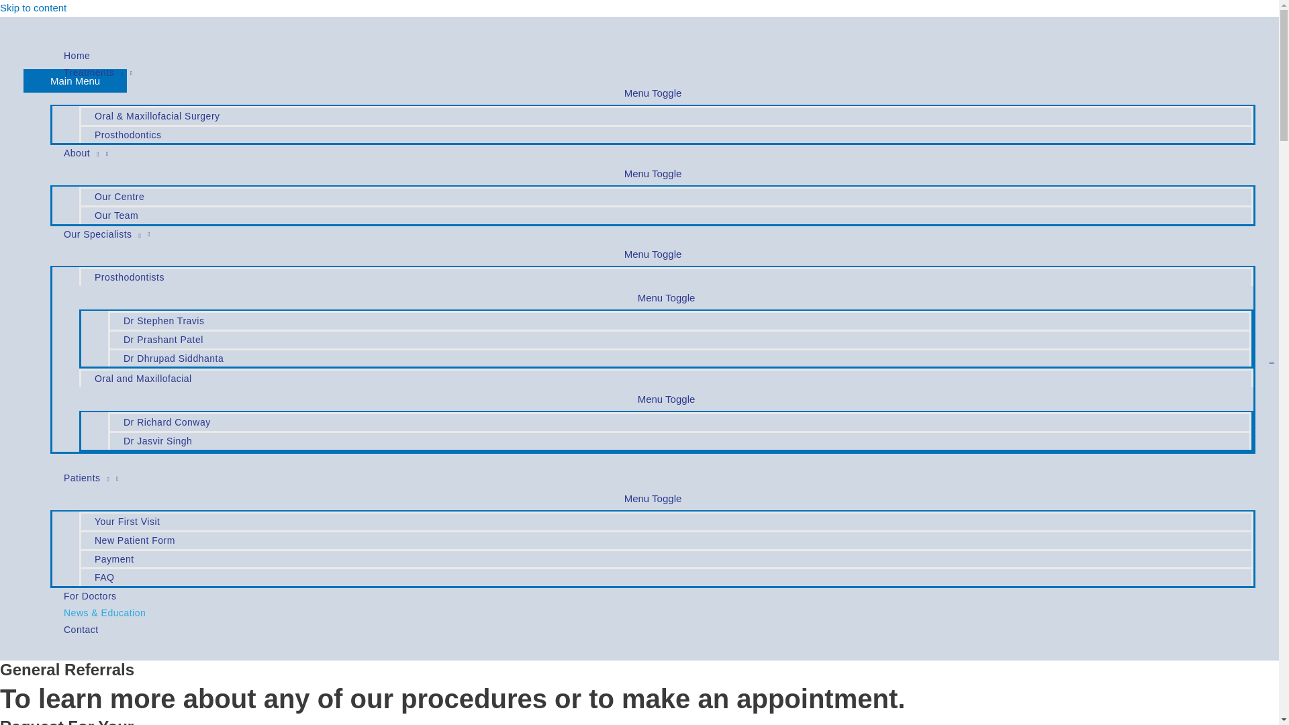 This screenshot has width=1289, height=725. I want to click on Dr Jasvir Singh, so click(679, 440).